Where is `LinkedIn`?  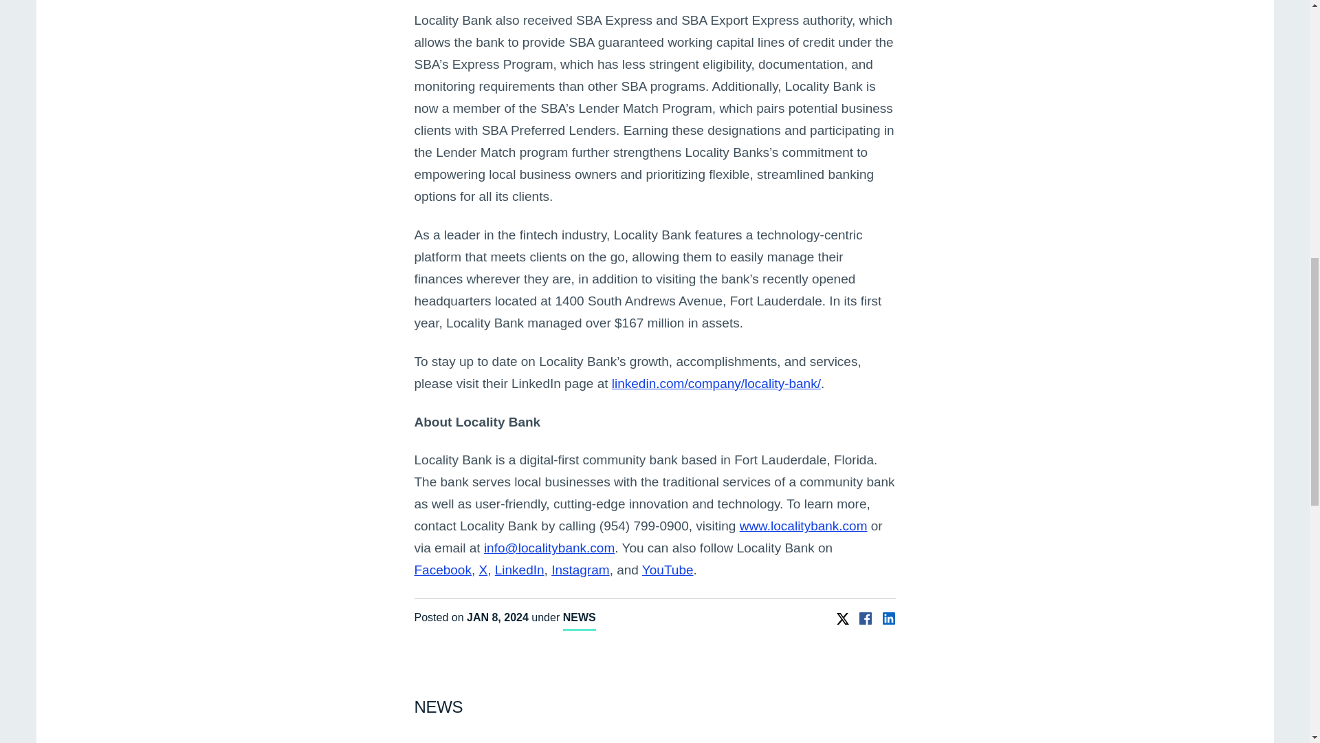 LinkedIn is located at coordinates (520, 570).